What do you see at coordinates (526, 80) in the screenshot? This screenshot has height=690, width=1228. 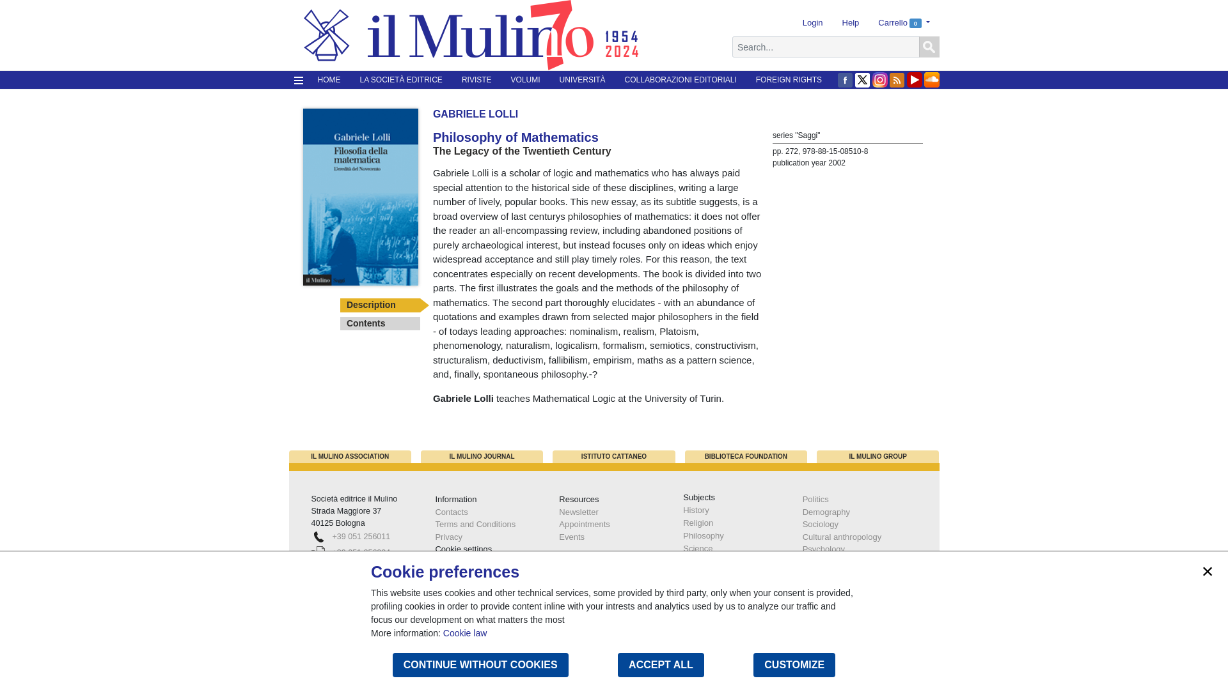 I see `Volumi` at bounding box center [526, 80].